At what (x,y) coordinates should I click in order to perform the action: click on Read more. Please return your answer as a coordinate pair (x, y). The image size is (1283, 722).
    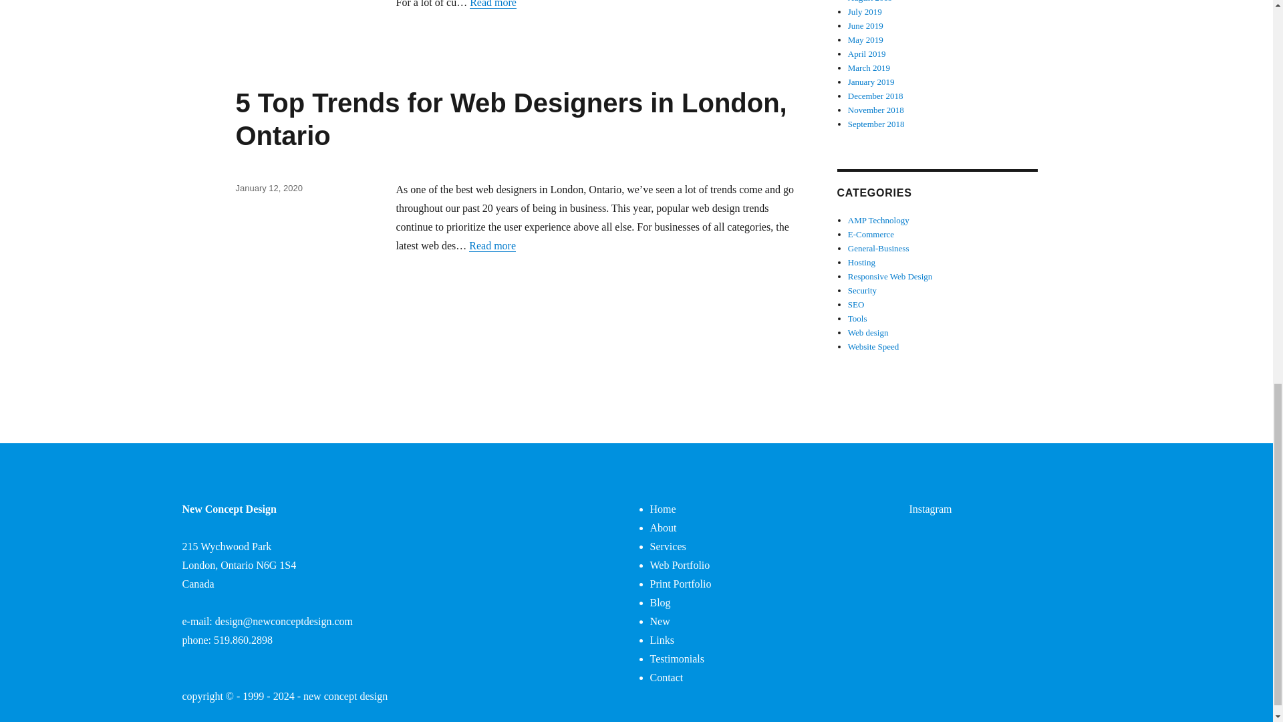
    Looking at the image, I should click on (492, 245).